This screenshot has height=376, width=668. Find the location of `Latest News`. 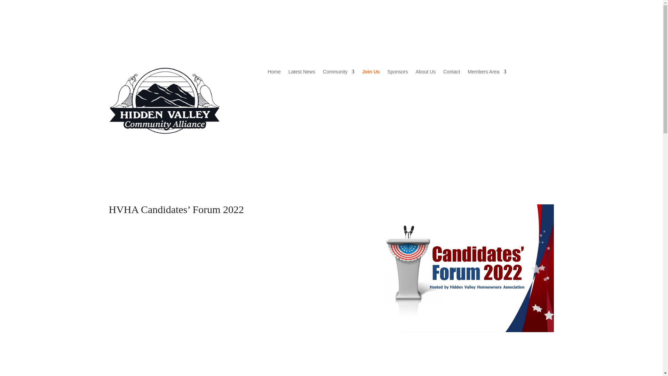

Latest News is located at coordinates (302, 73).